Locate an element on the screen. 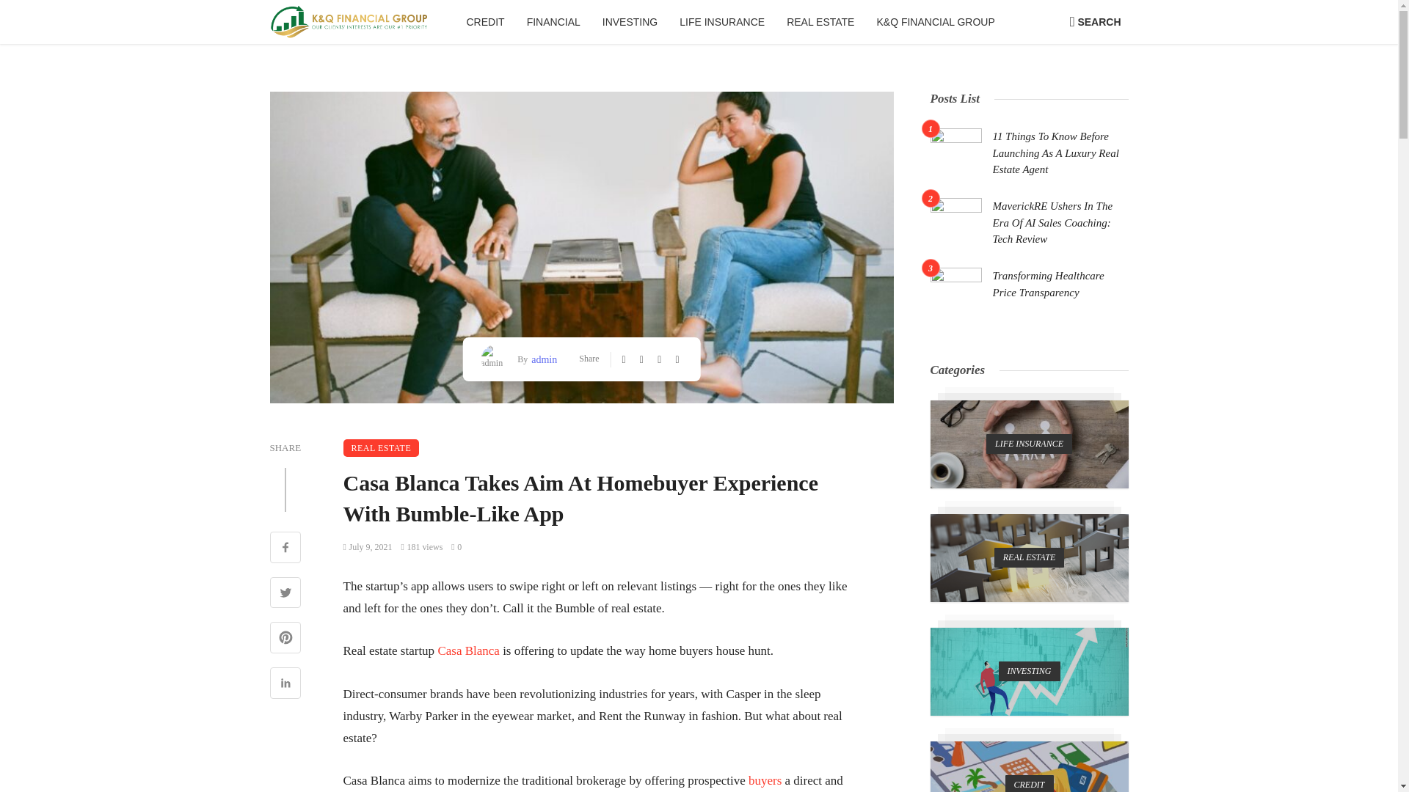 This screenshot has height=792, width=1409. REAL ESTATE is located at coordinates (382, 448).